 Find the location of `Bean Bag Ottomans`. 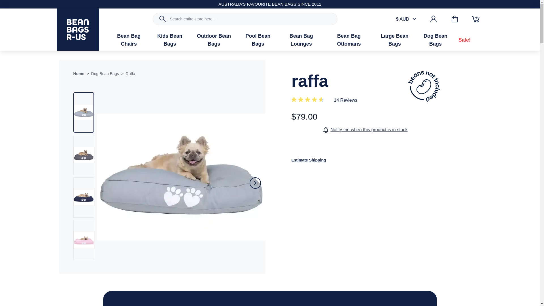

Bean Bag Ottomans is located at coordinates (349, 40).